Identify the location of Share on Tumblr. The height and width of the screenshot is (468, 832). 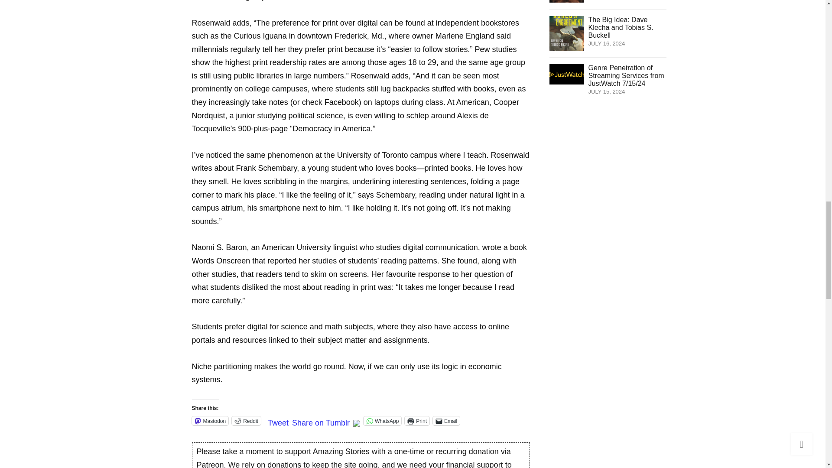
(321, 420).